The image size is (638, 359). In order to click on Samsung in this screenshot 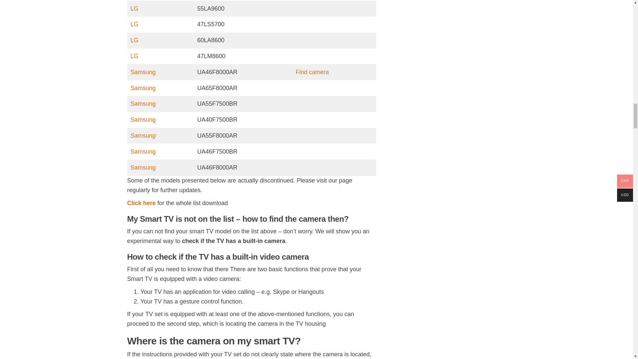, I will do `click(143, 136)`.